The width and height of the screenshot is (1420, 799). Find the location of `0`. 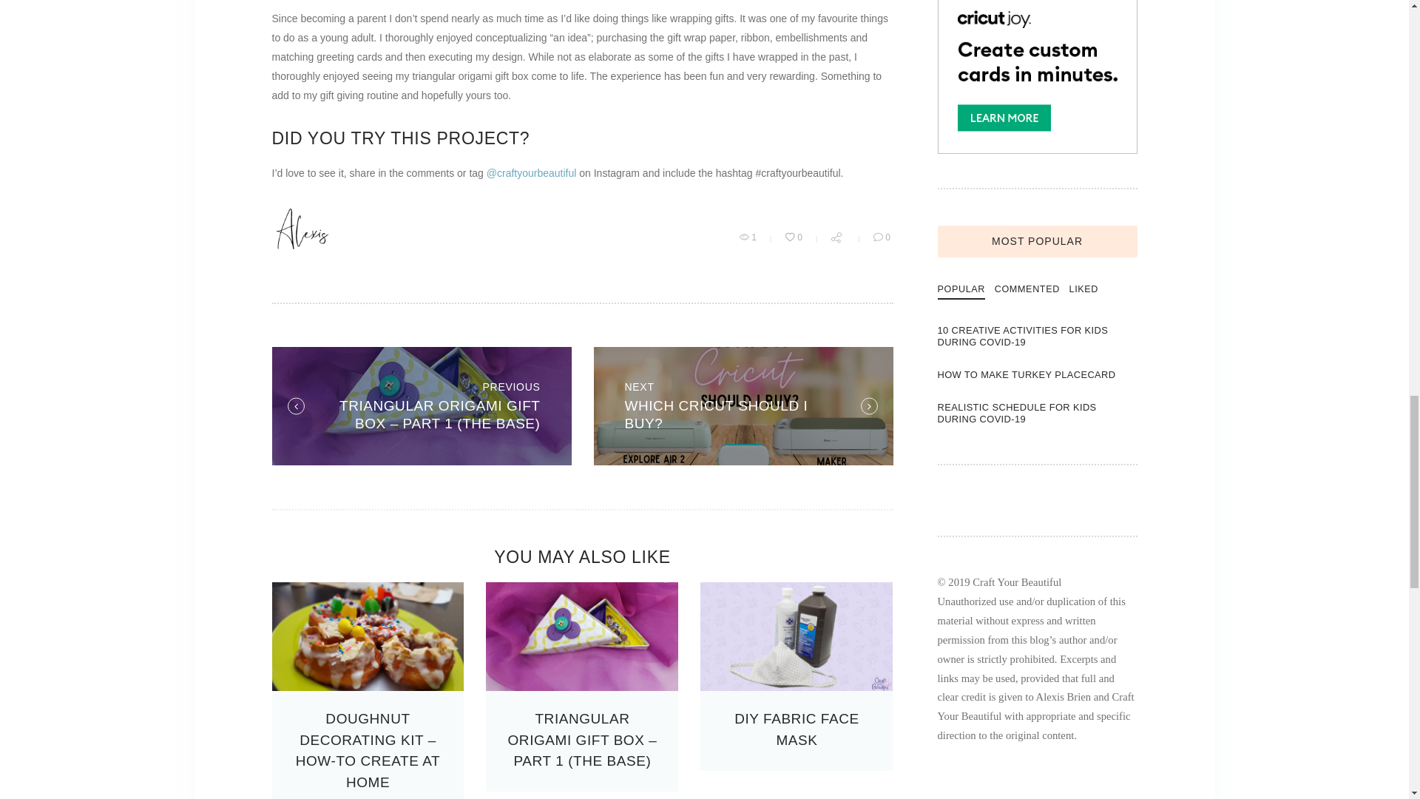

0 is located at coordinates (796, 729).